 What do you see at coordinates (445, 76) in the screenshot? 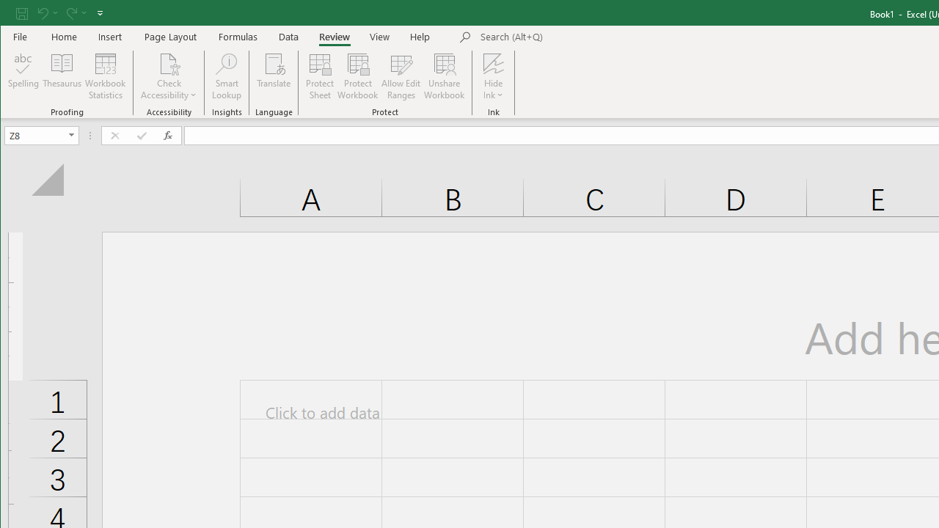
I see `Unshare Workbook` at bounding box center [445, 76].